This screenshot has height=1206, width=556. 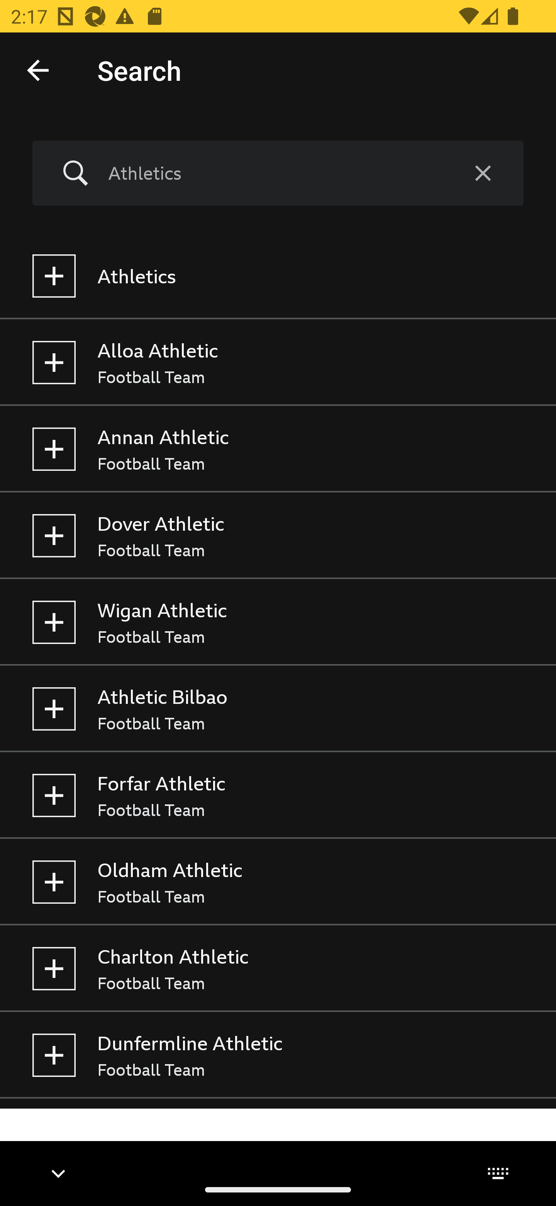 I want to click on Done, so click(x=38, y=70).